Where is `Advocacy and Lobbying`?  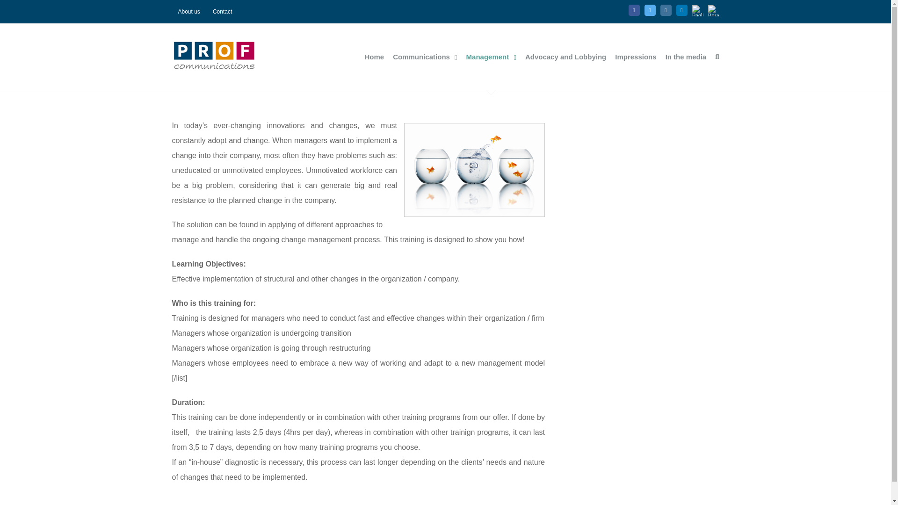
Advocacy and Lobbying is located at coordinates (566, 57).